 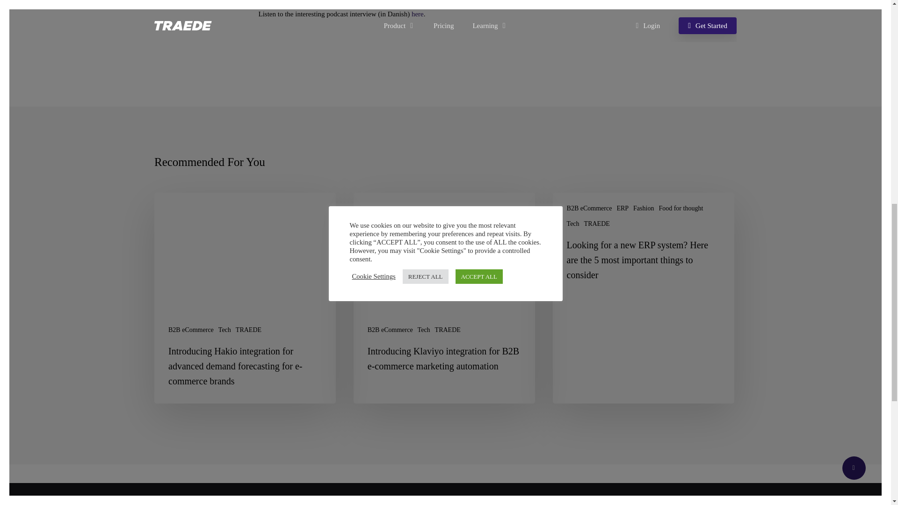 I want to click on B2B eCommerce, so click(x=390, y=329).